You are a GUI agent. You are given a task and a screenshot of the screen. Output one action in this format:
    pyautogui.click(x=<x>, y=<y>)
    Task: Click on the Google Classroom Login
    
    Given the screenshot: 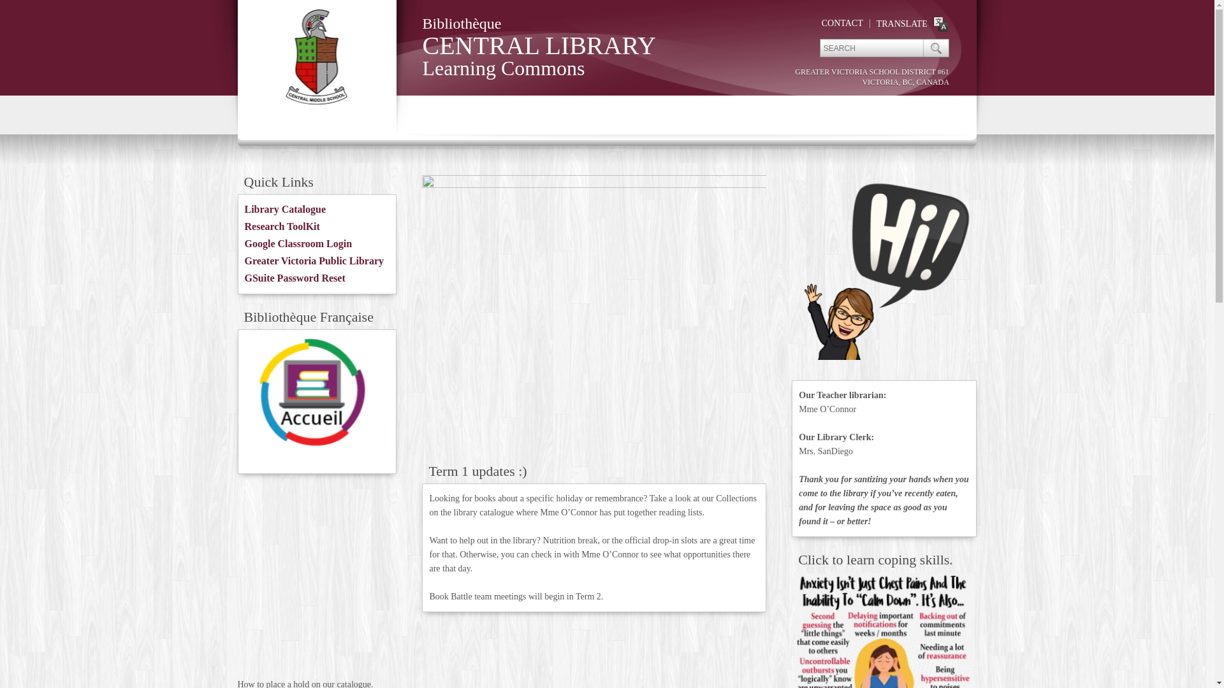 What is the action you would take?
    pyautogui.click(x=298, y=243)
    